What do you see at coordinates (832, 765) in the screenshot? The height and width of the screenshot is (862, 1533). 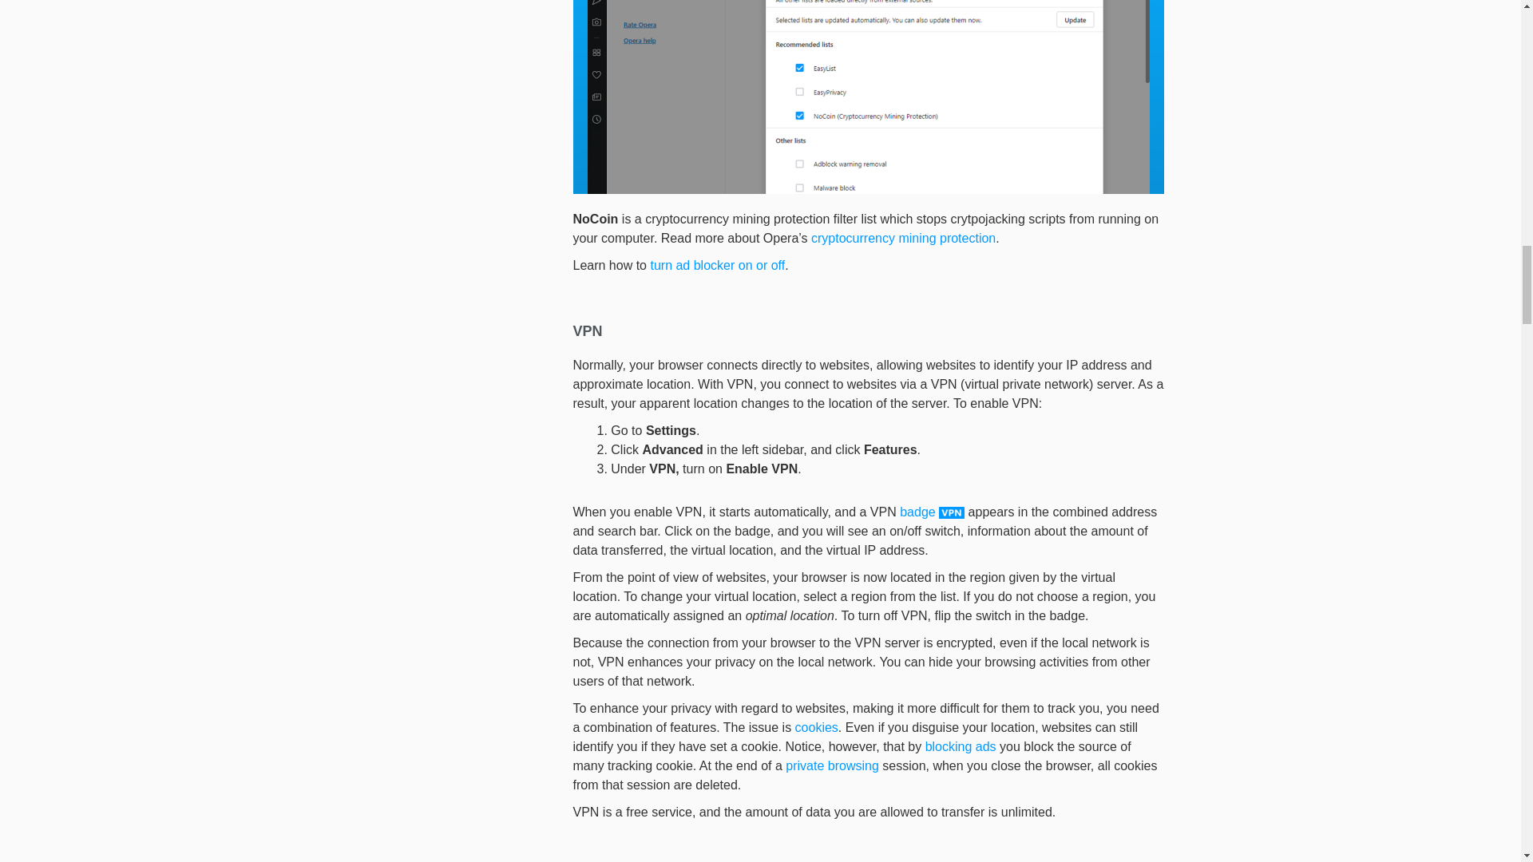 I see `private browsing` at bounding box center [832, 765].